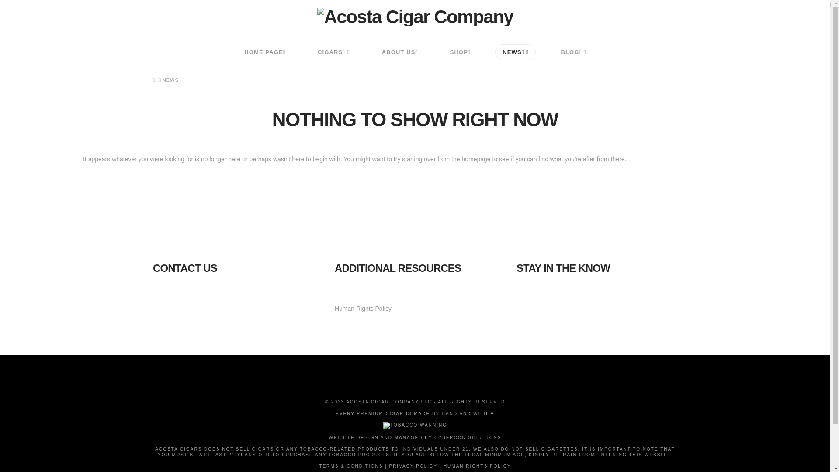 Image resolution: width=839 pixels, height=472 pixels. What do you see at coordinates (468, 437) in the screenshot?
I see `CYBERCON SOLUTIONS` at bounding box center [468, 437].